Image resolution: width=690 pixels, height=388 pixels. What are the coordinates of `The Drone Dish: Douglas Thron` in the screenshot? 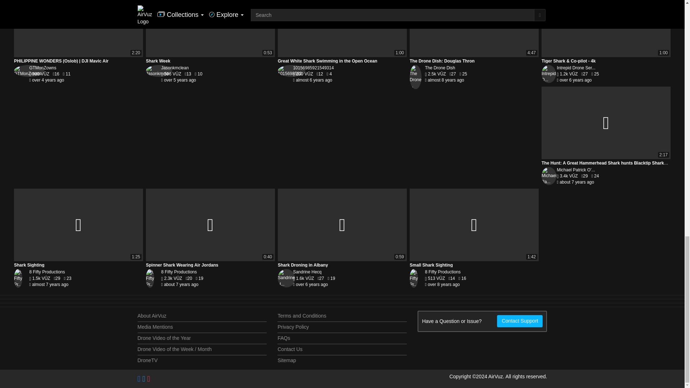 It's located at (474, 28).